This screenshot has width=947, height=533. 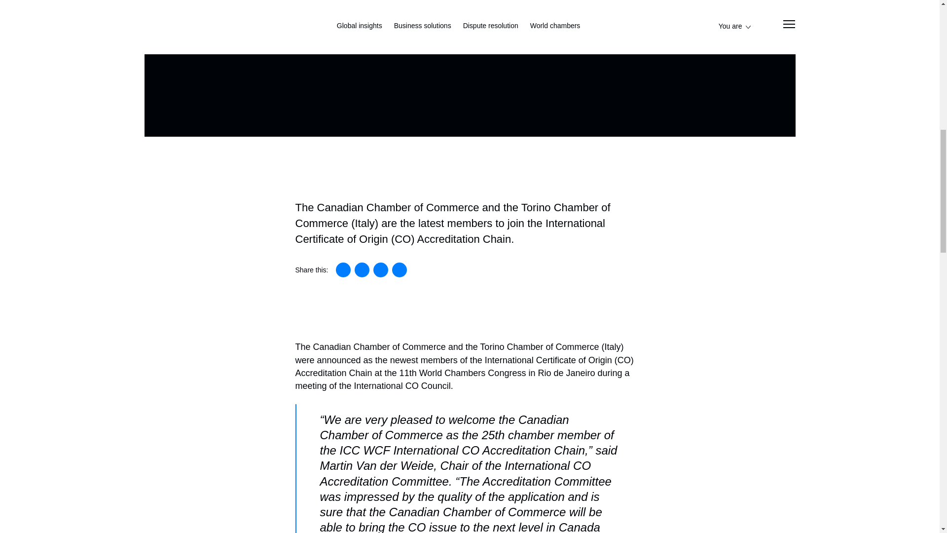 I want to click on Share on Facebook, so click(x=381, y=269).